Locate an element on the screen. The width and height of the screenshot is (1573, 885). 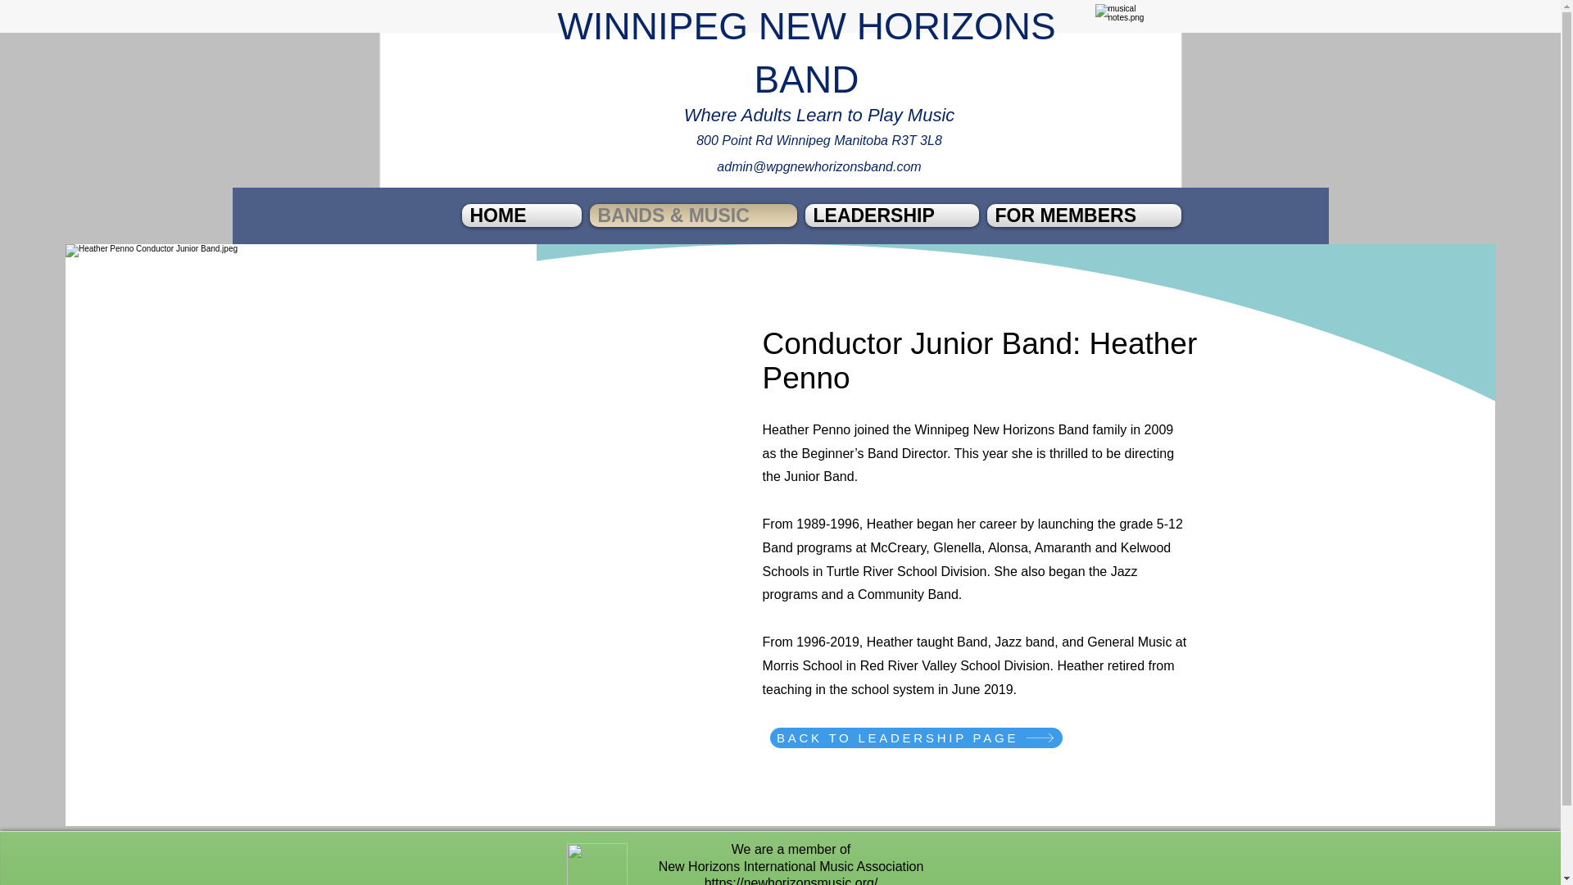
FOR MEMBERS is located at coordinates (1081, 215).